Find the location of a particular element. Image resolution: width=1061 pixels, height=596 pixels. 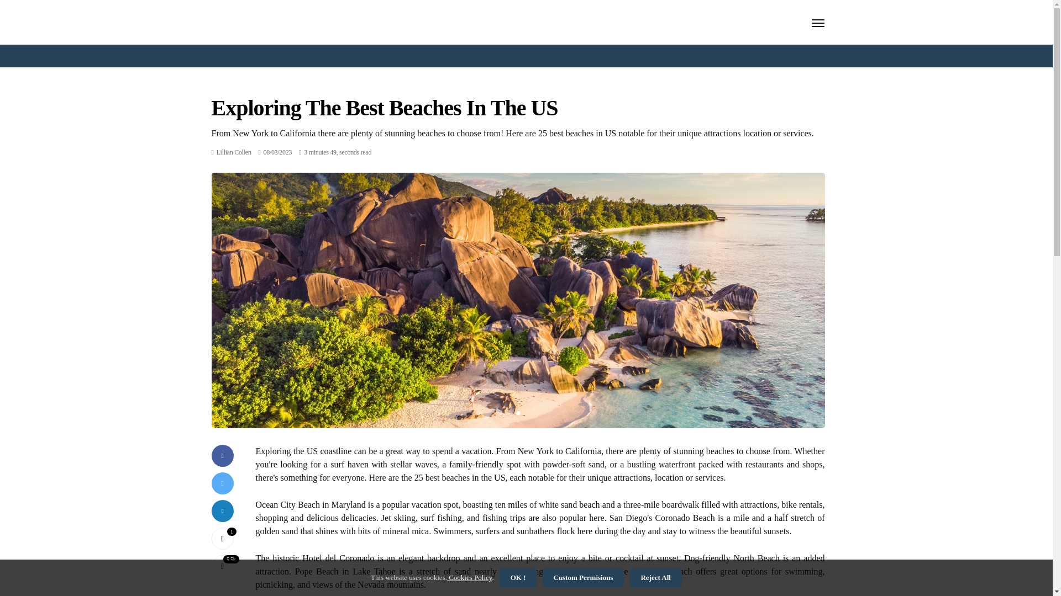

Like is located at coordinates (222, 538).